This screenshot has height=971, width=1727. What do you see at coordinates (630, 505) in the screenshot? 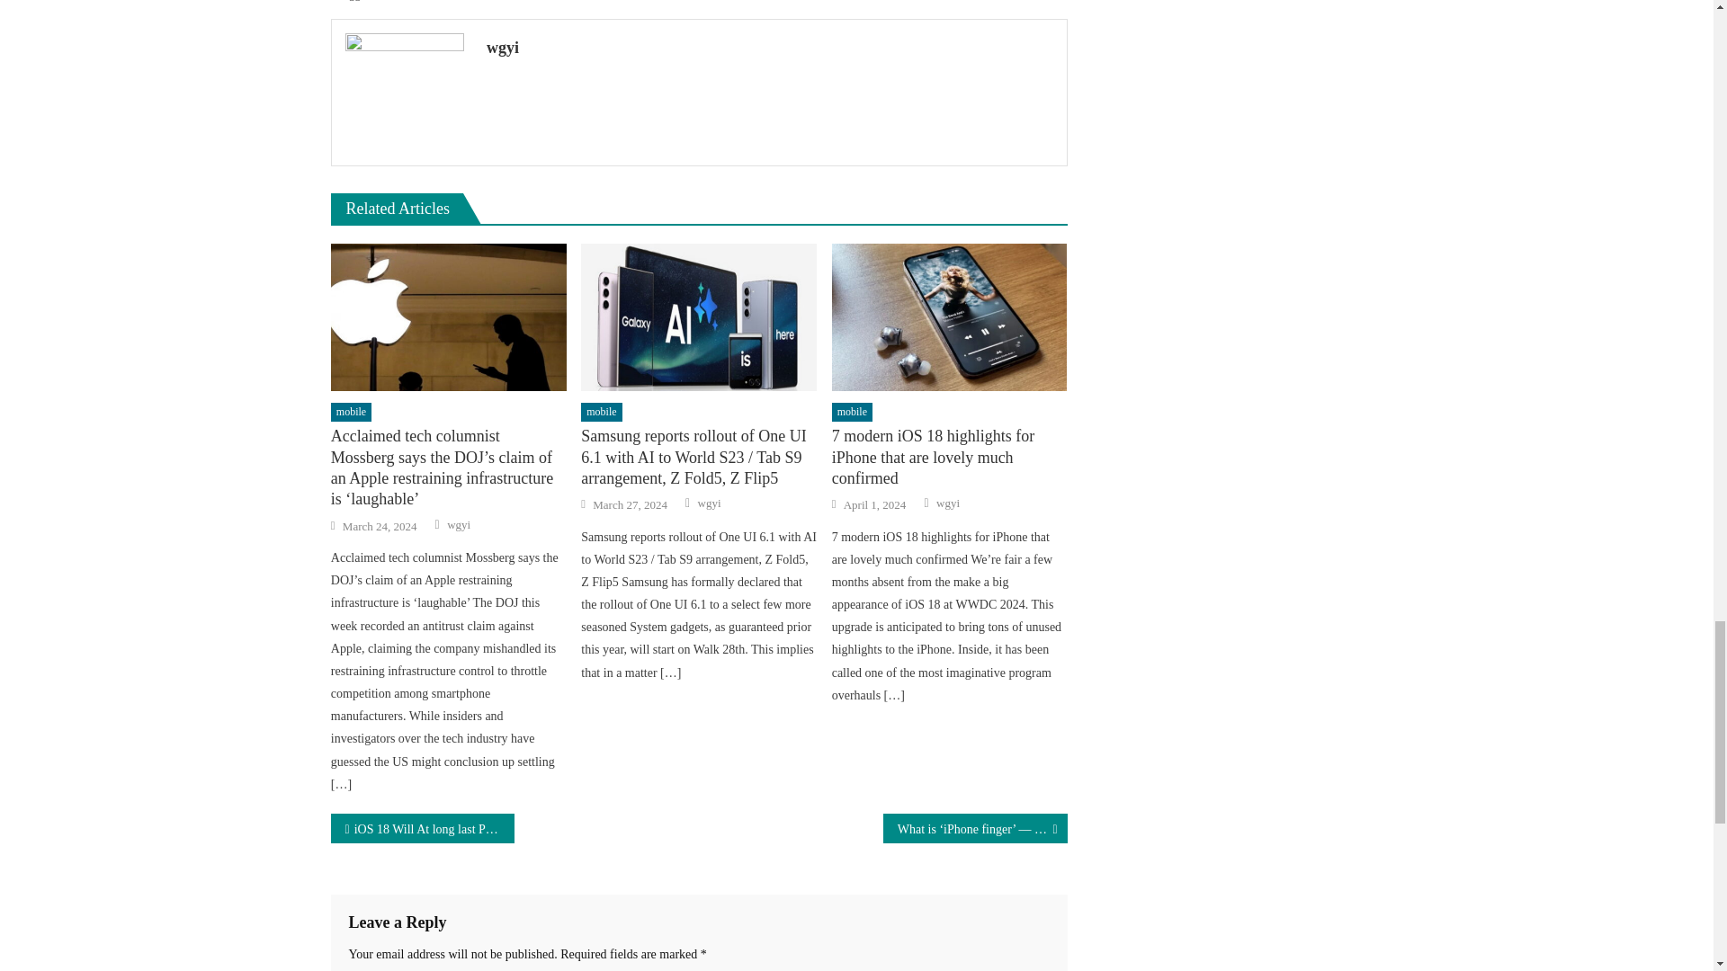
I see `March 27, 2024` at bounding box center [630, 505].